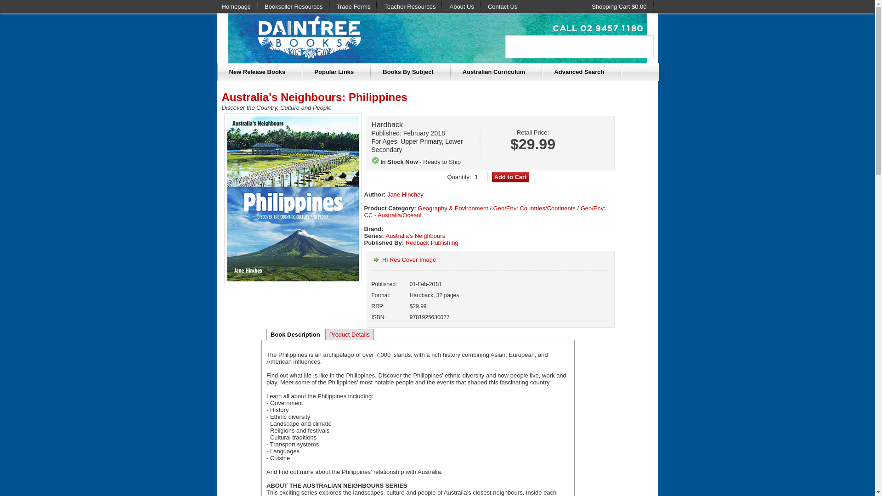  What do you see at coordinates (619, 6) in the screenshot?
I see `Shopping Cart $0.00` at bounding box center [619, 6].